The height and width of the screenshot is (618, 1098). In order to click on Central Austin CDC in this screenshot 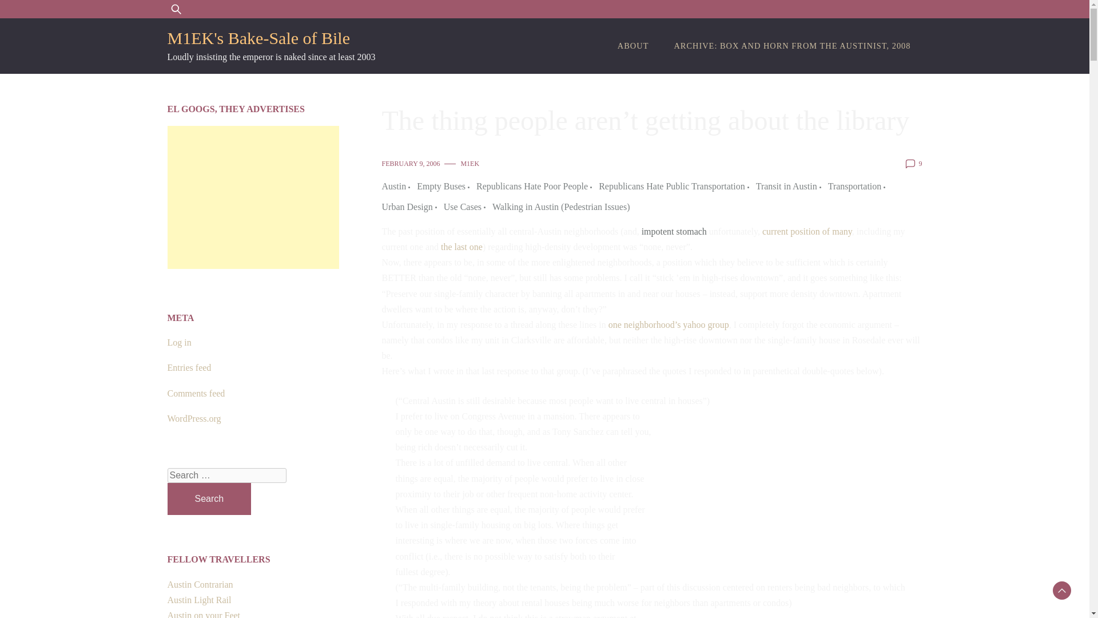, I will do `click(198, 600)`.